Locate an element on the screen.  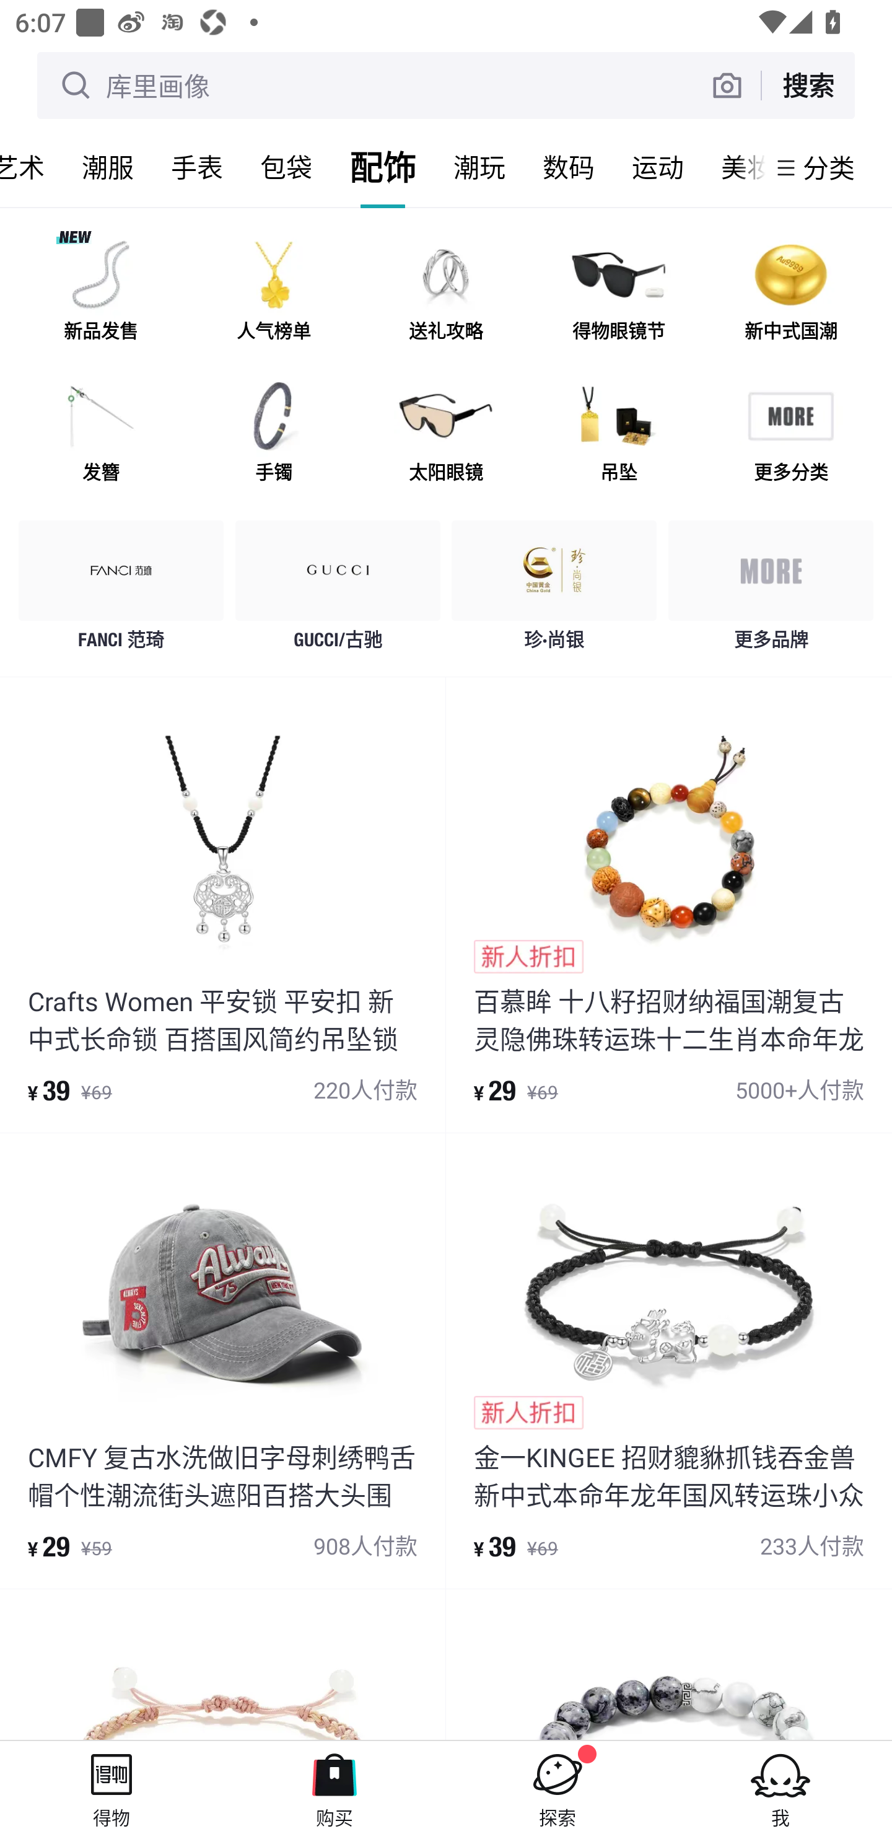
配饰 is located at coordinates (383, 167).